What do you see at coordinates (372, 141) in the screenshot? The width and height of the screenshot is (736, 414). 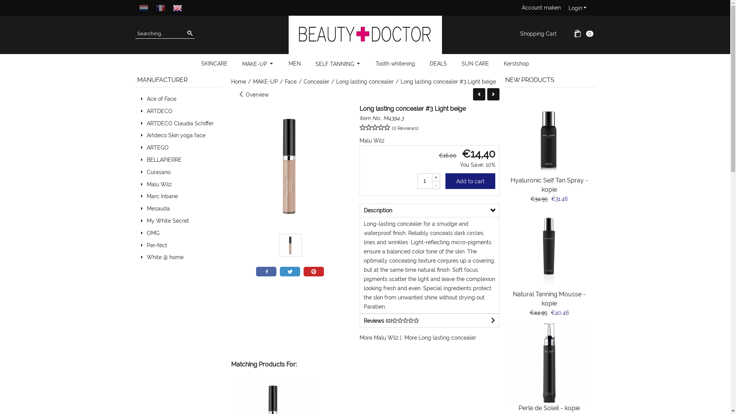 I see `Malu Wilz` at bounding box center [372, 141].